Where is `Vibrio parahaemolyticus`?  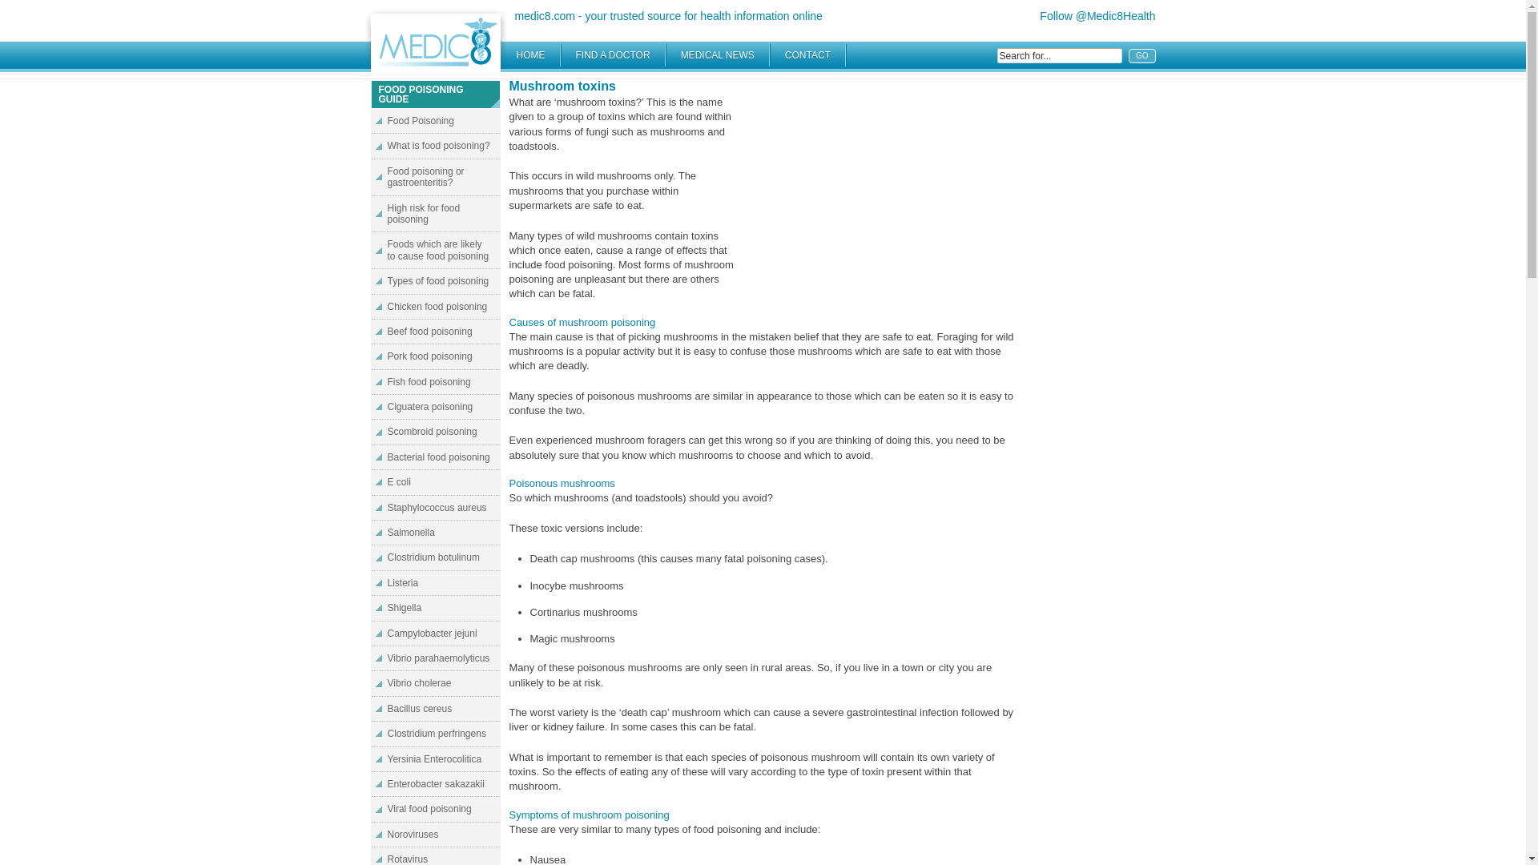
Vibrio parahaemolyticus is located at coordinates (436, 658).